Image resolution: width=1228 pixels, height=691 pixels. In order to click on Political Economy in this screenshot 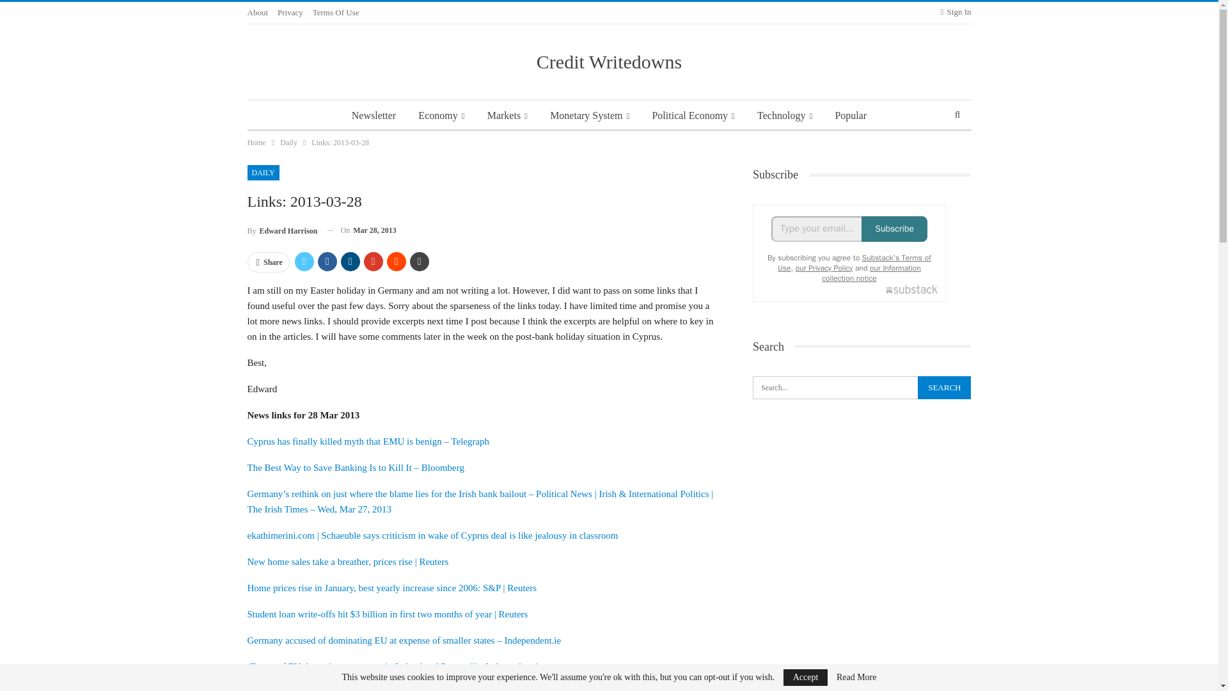, I will do `click(692, 115)`.